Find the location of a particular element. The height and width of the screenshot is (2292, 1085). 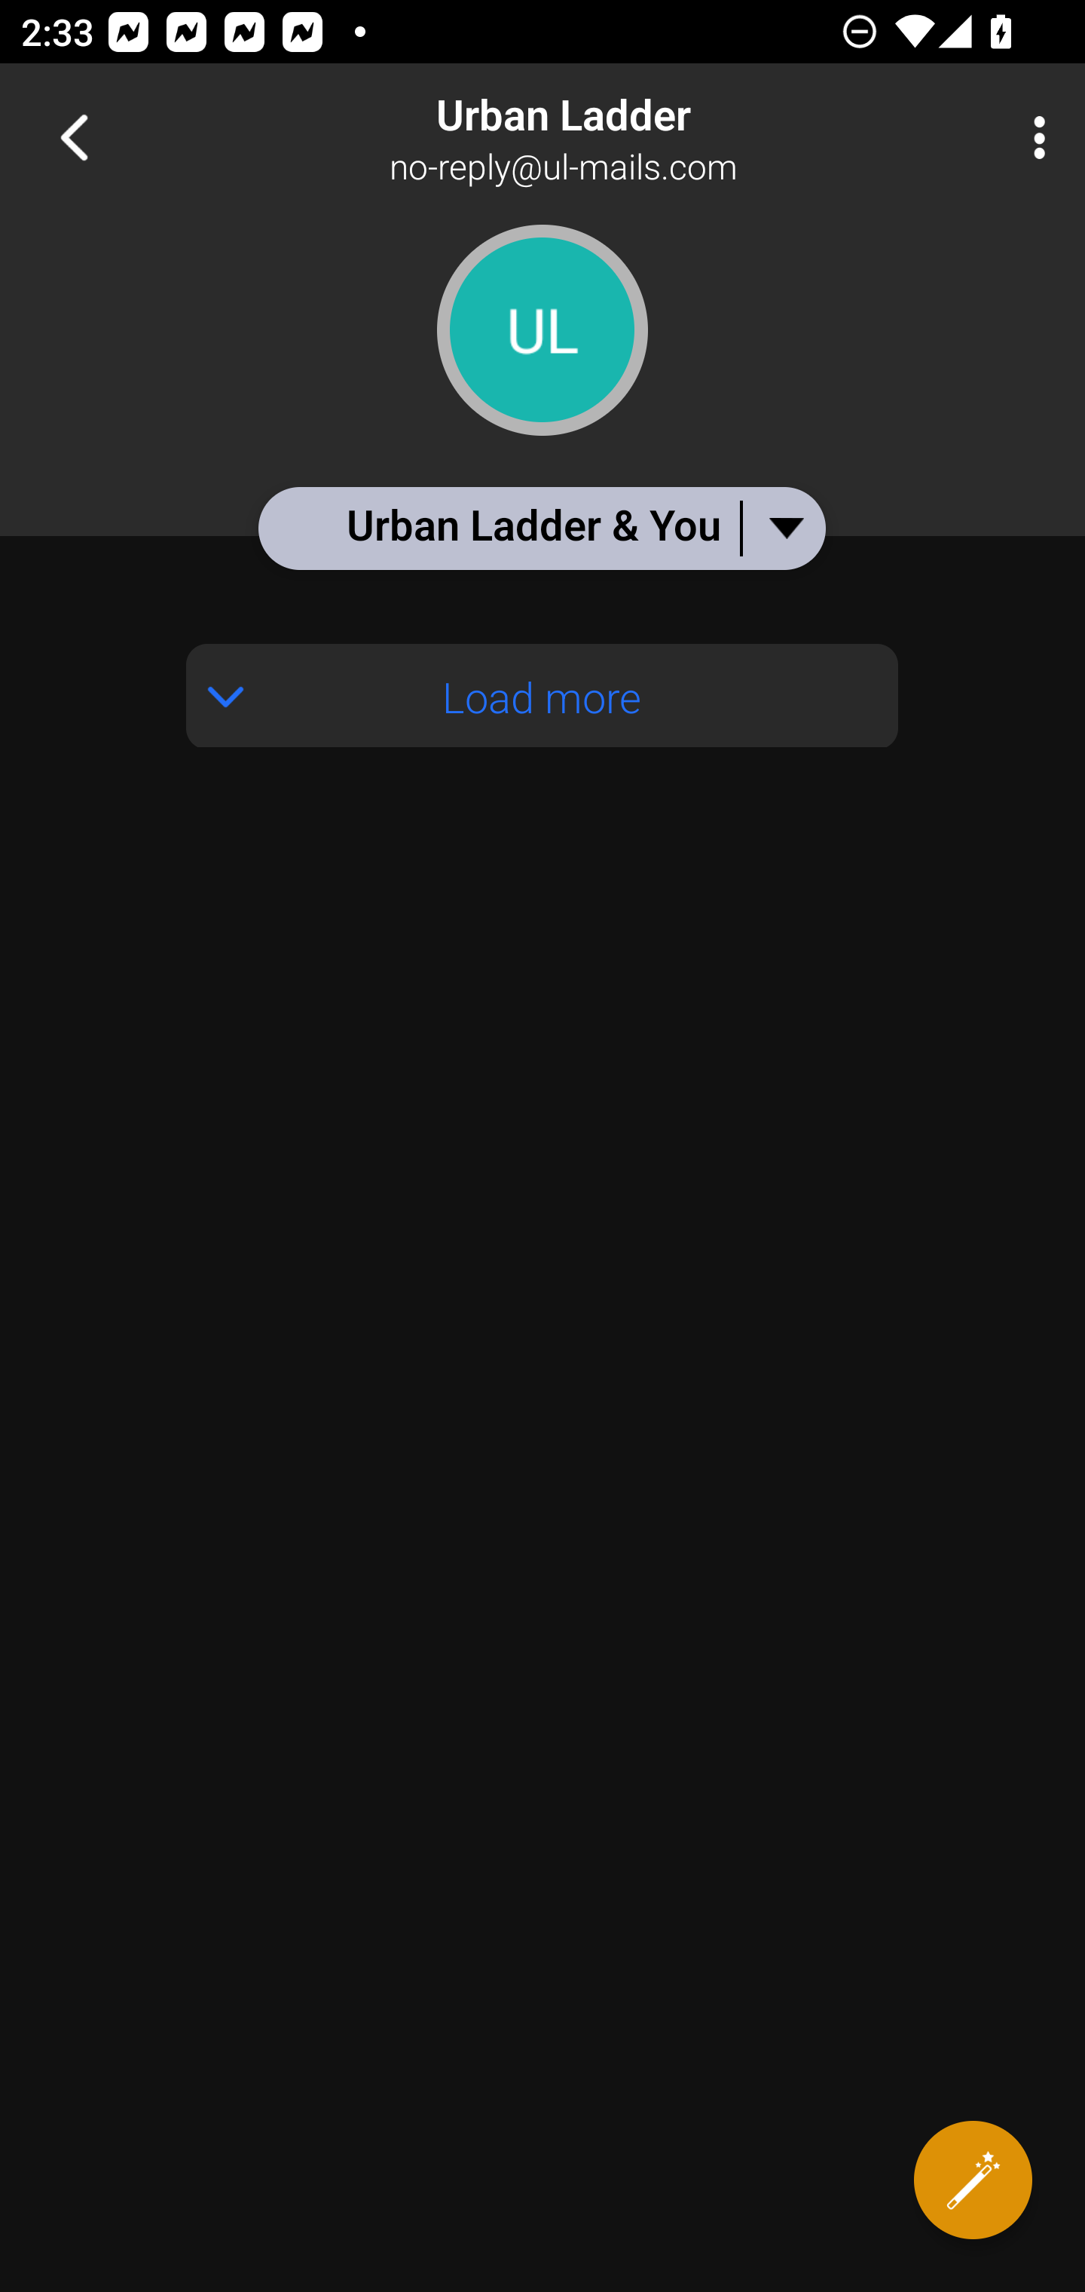

Urban Ladder no-reply@ul-mails.com is located at coordinates (637, 137).